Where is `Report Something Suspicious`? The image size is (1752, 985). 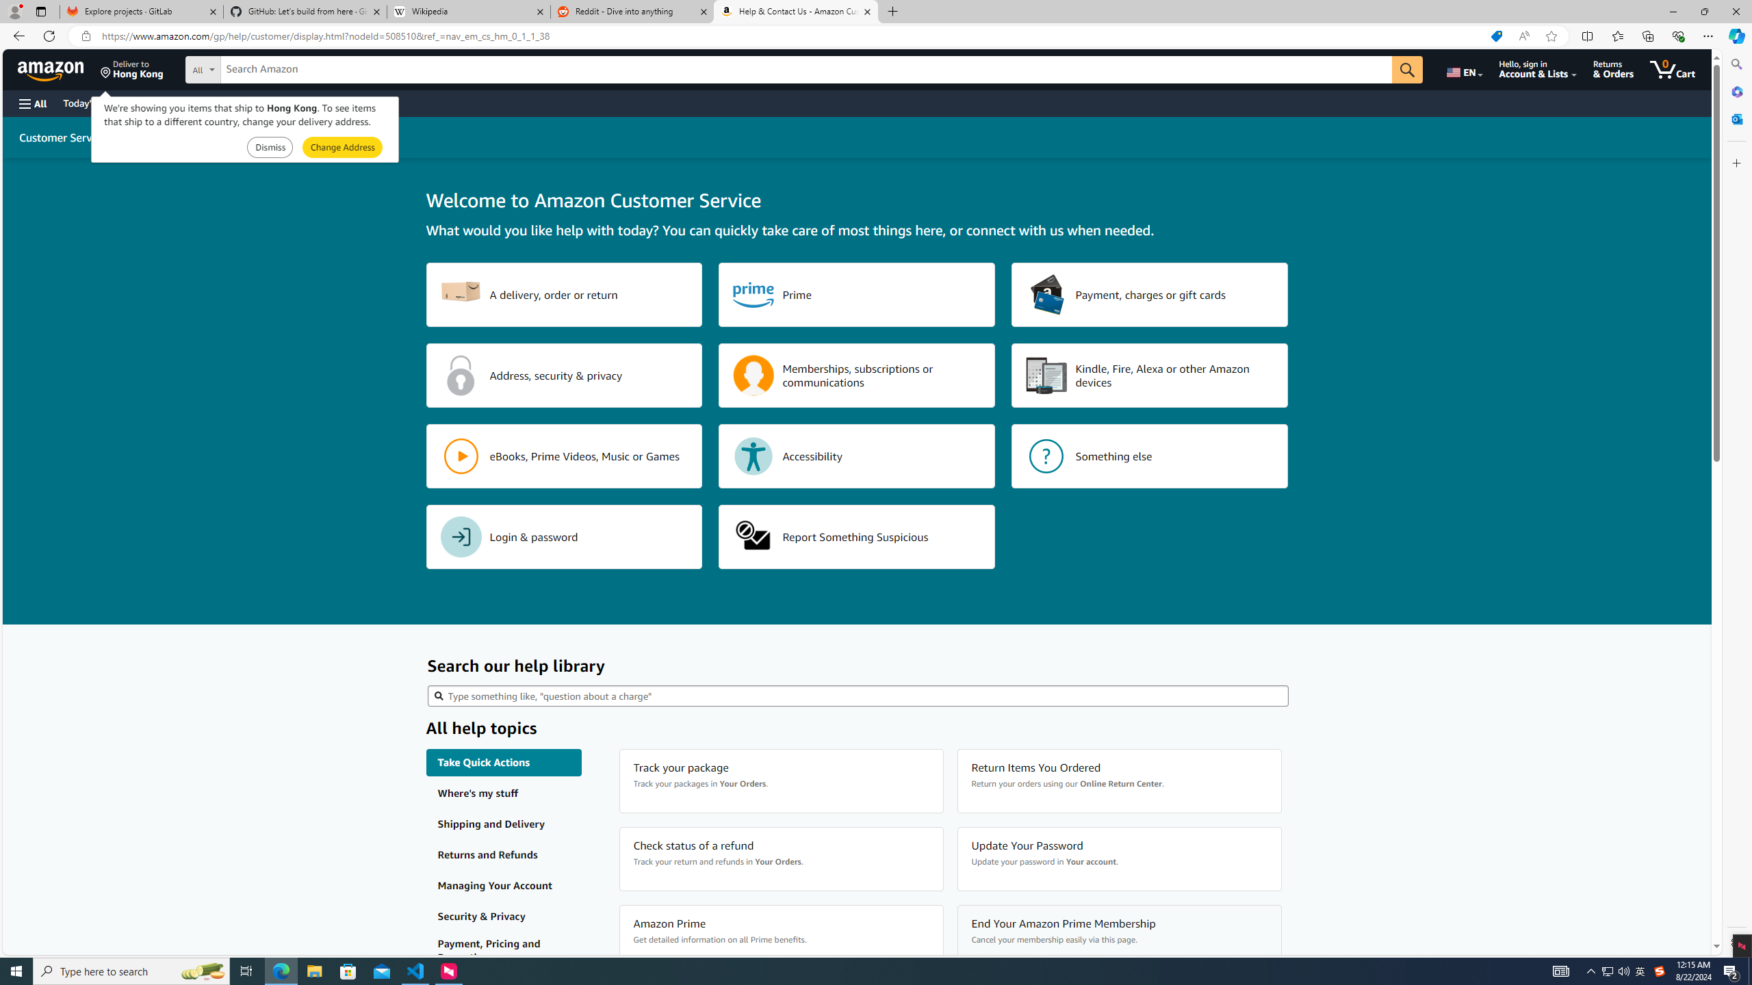 Report Something Suspicious is located at coordinates (857, 536).